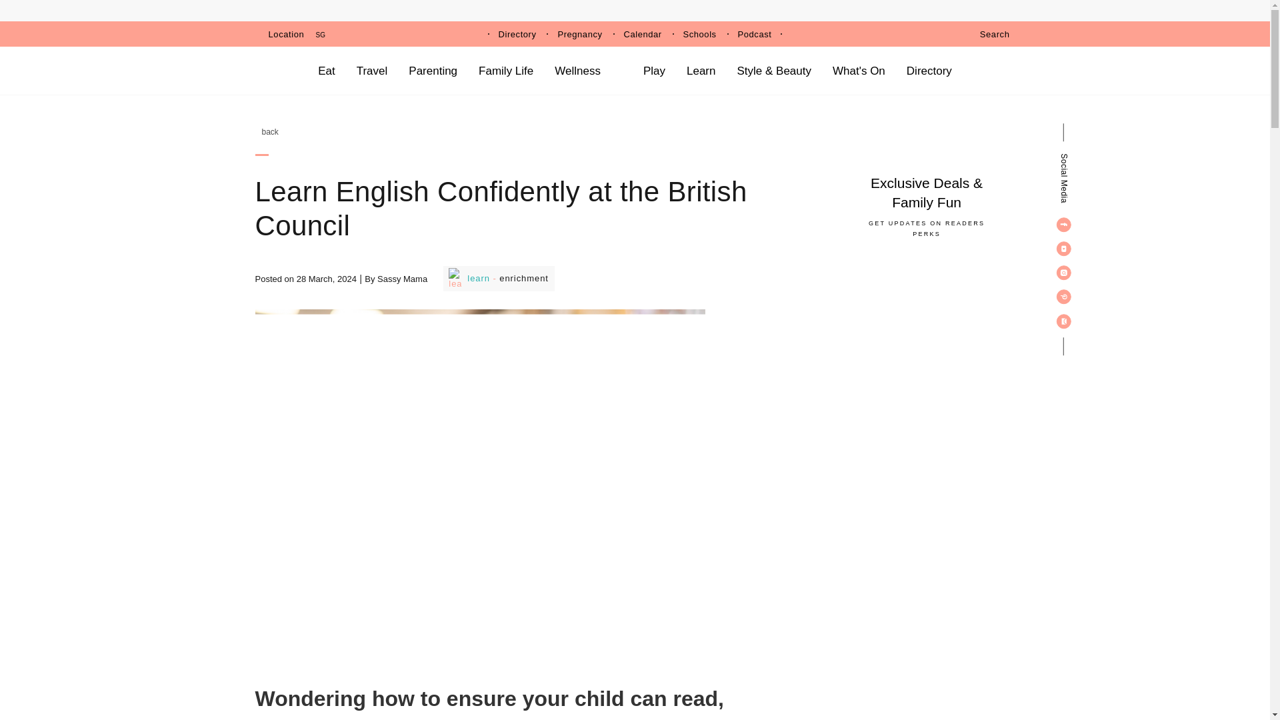 Image resolution: width=1280 pixels, height=720 pixels. Describe the element at coordinates (372, 71) in the screenshot. I see `Travel` at that location.